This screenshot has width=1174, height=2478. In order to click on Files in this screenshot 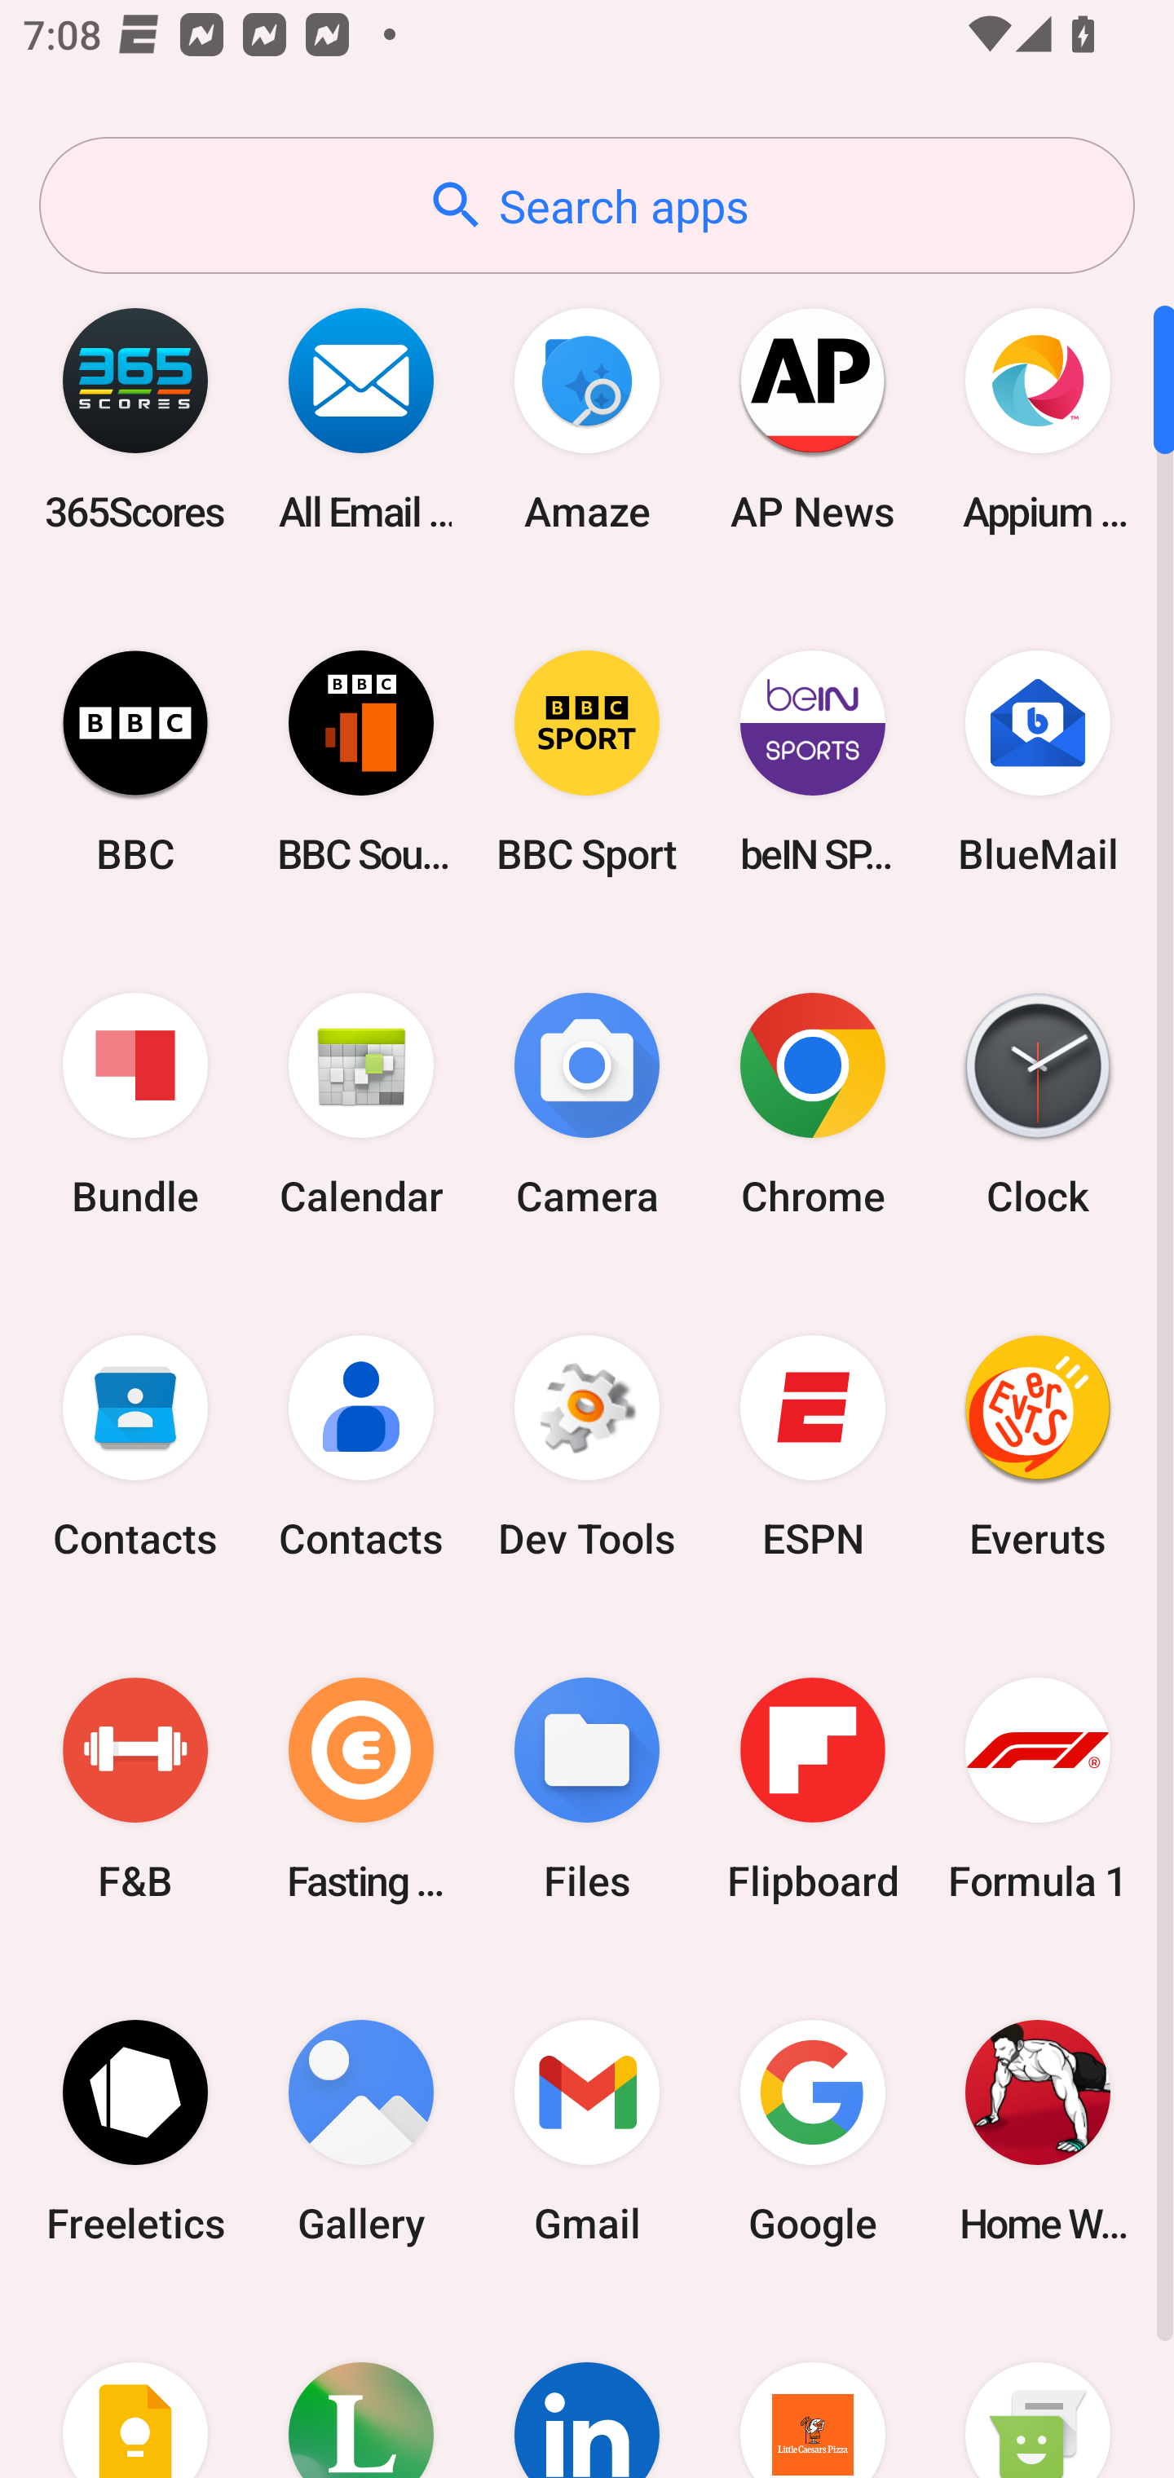, I will do `click(587, 1788)`.